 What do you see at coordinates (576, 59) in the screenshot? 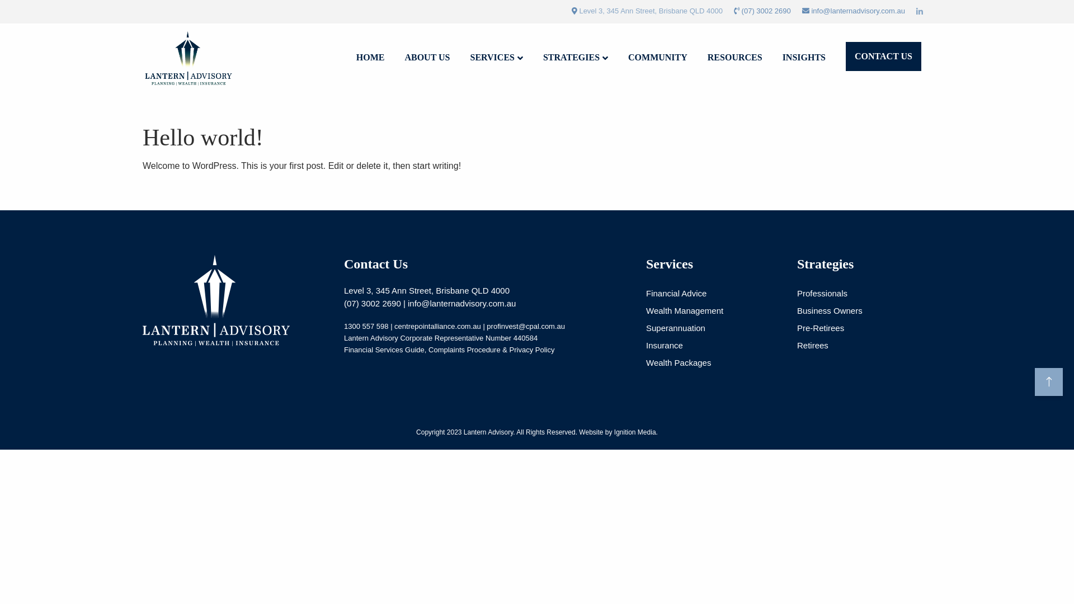
I see `STRATEGIES` at bounding box center [576, 59].